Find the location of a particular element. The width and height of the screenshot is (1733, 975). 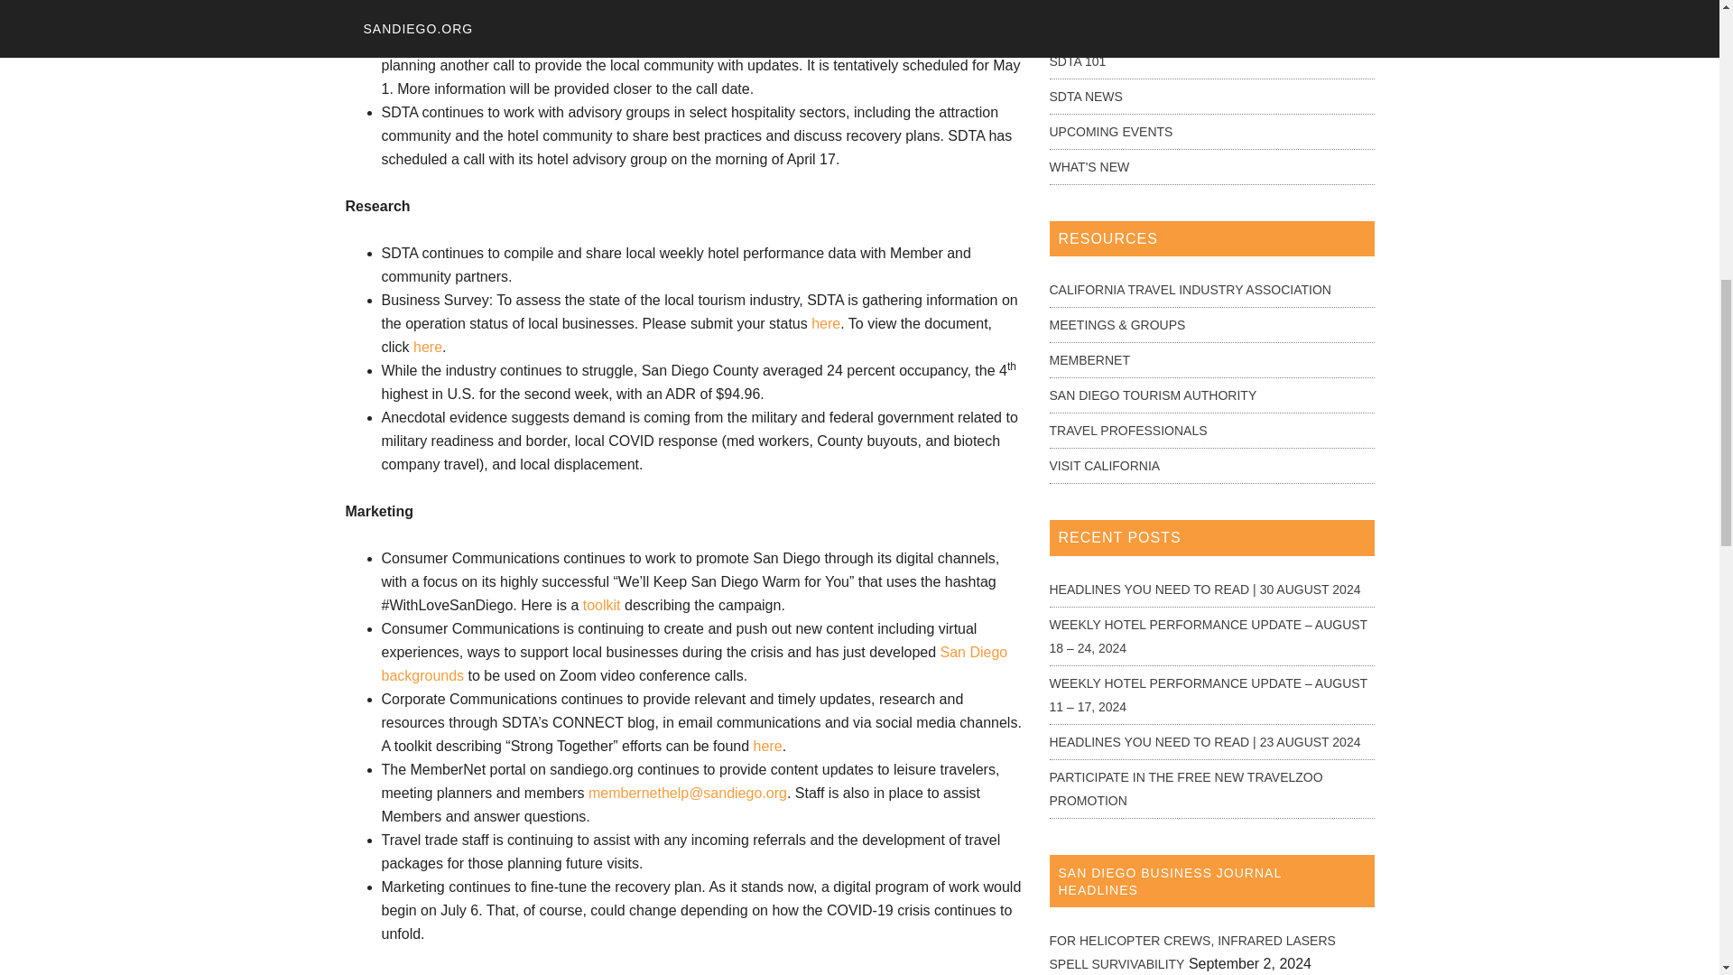

SDTA 101 is located at coordinates (1076, 61).